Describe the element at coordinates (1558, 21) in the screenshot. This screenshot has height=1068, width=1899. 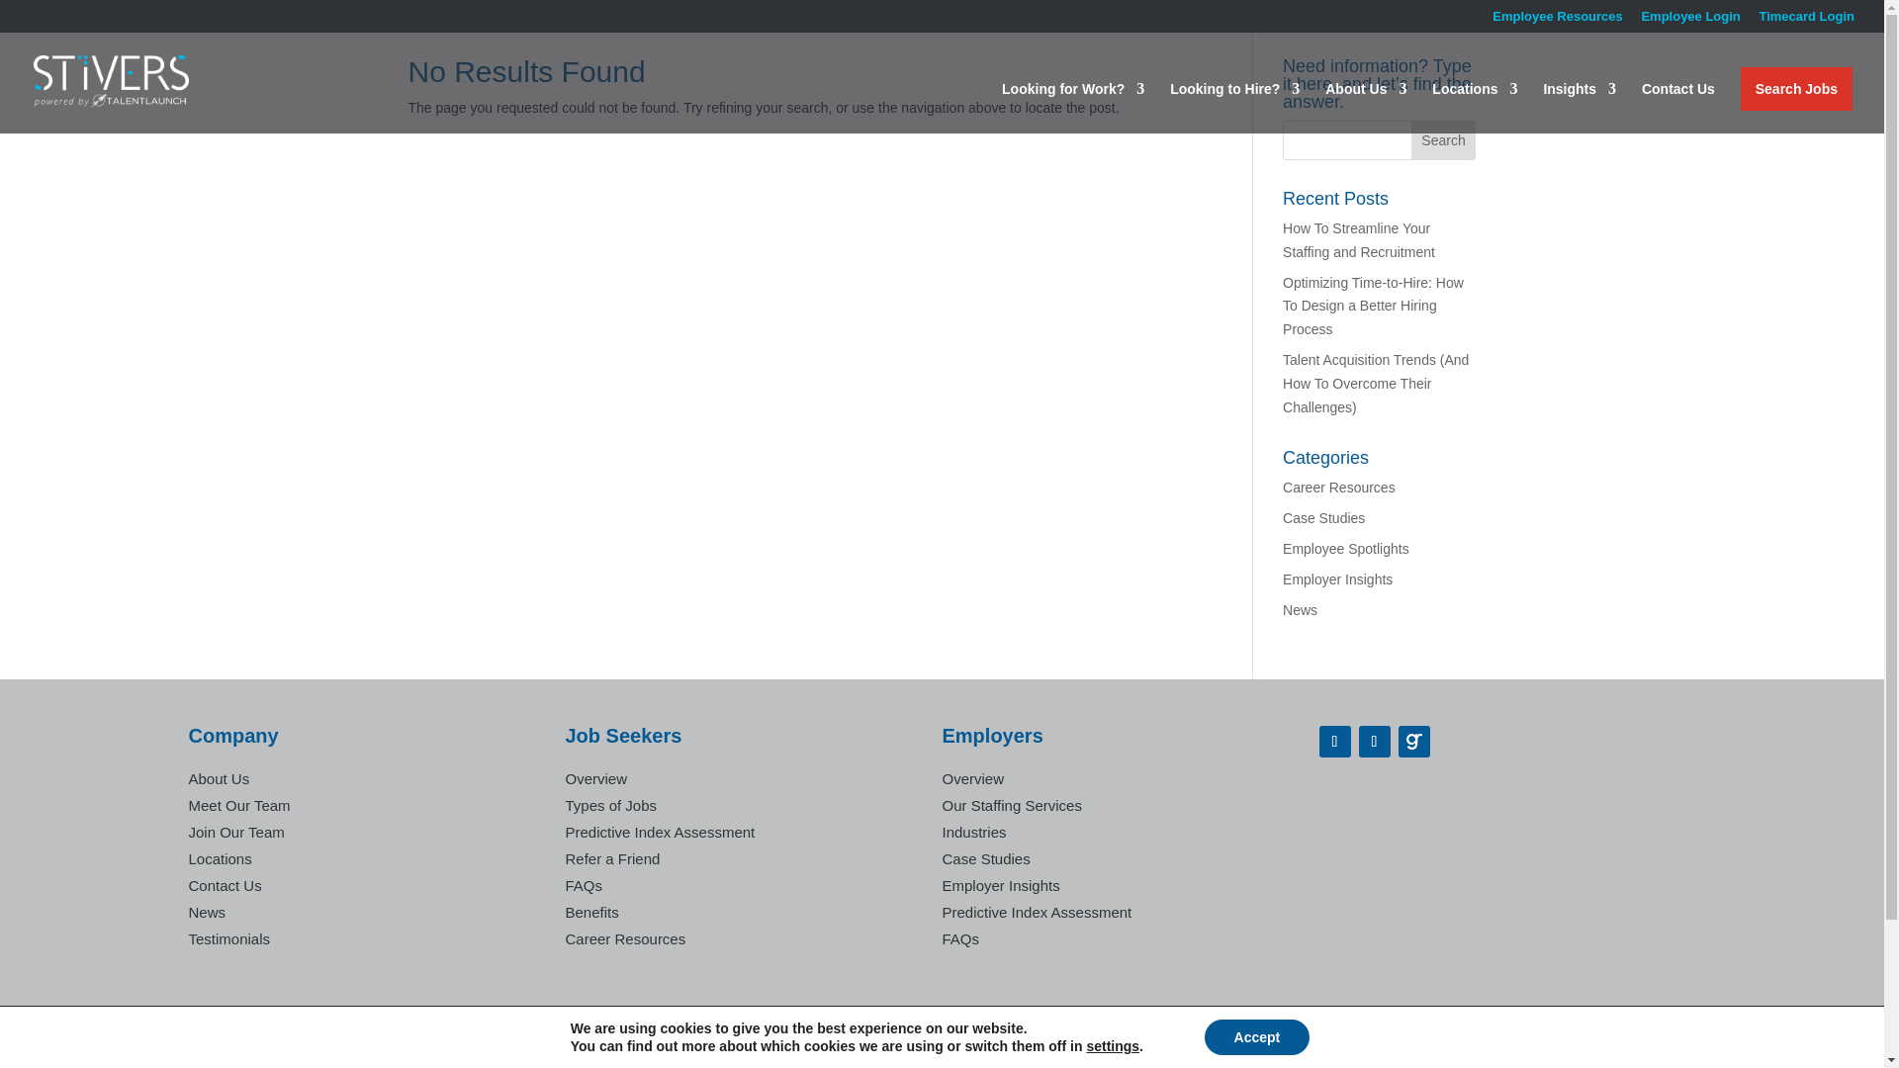
I see `Employee Resources` at that location.